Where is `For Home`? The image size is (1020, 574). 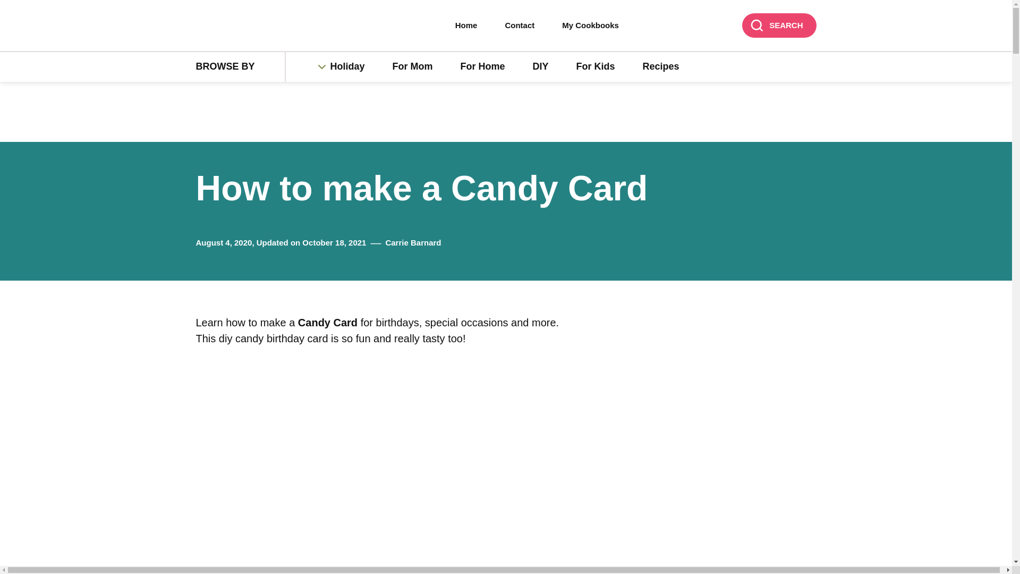
For Home is located at coordinates (482, 67).